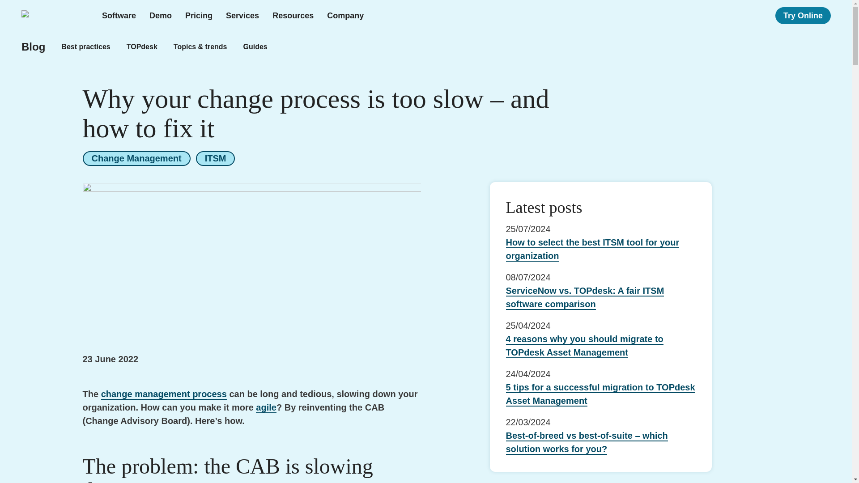  What do you see at coordinates (584, 346) in the screenshot?
I see `4 reasons why you should migrate to TOPdesk Asset Management` at bounding box center [584, 346].